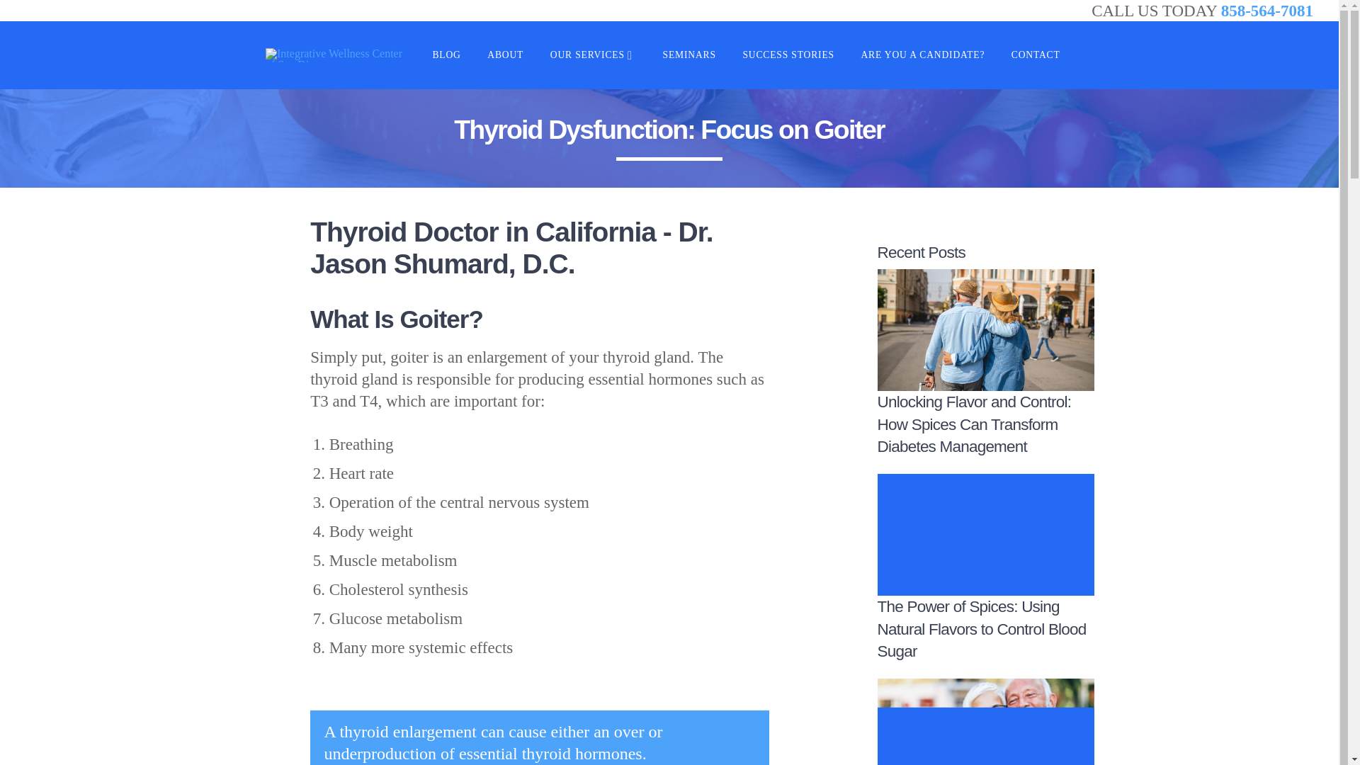 The width and height of the screenshot is (1360, 765). Describe the element at coordinates (922, 55) in the screenshot. I see `ARE YOU A CANDIDATE?` at that location.